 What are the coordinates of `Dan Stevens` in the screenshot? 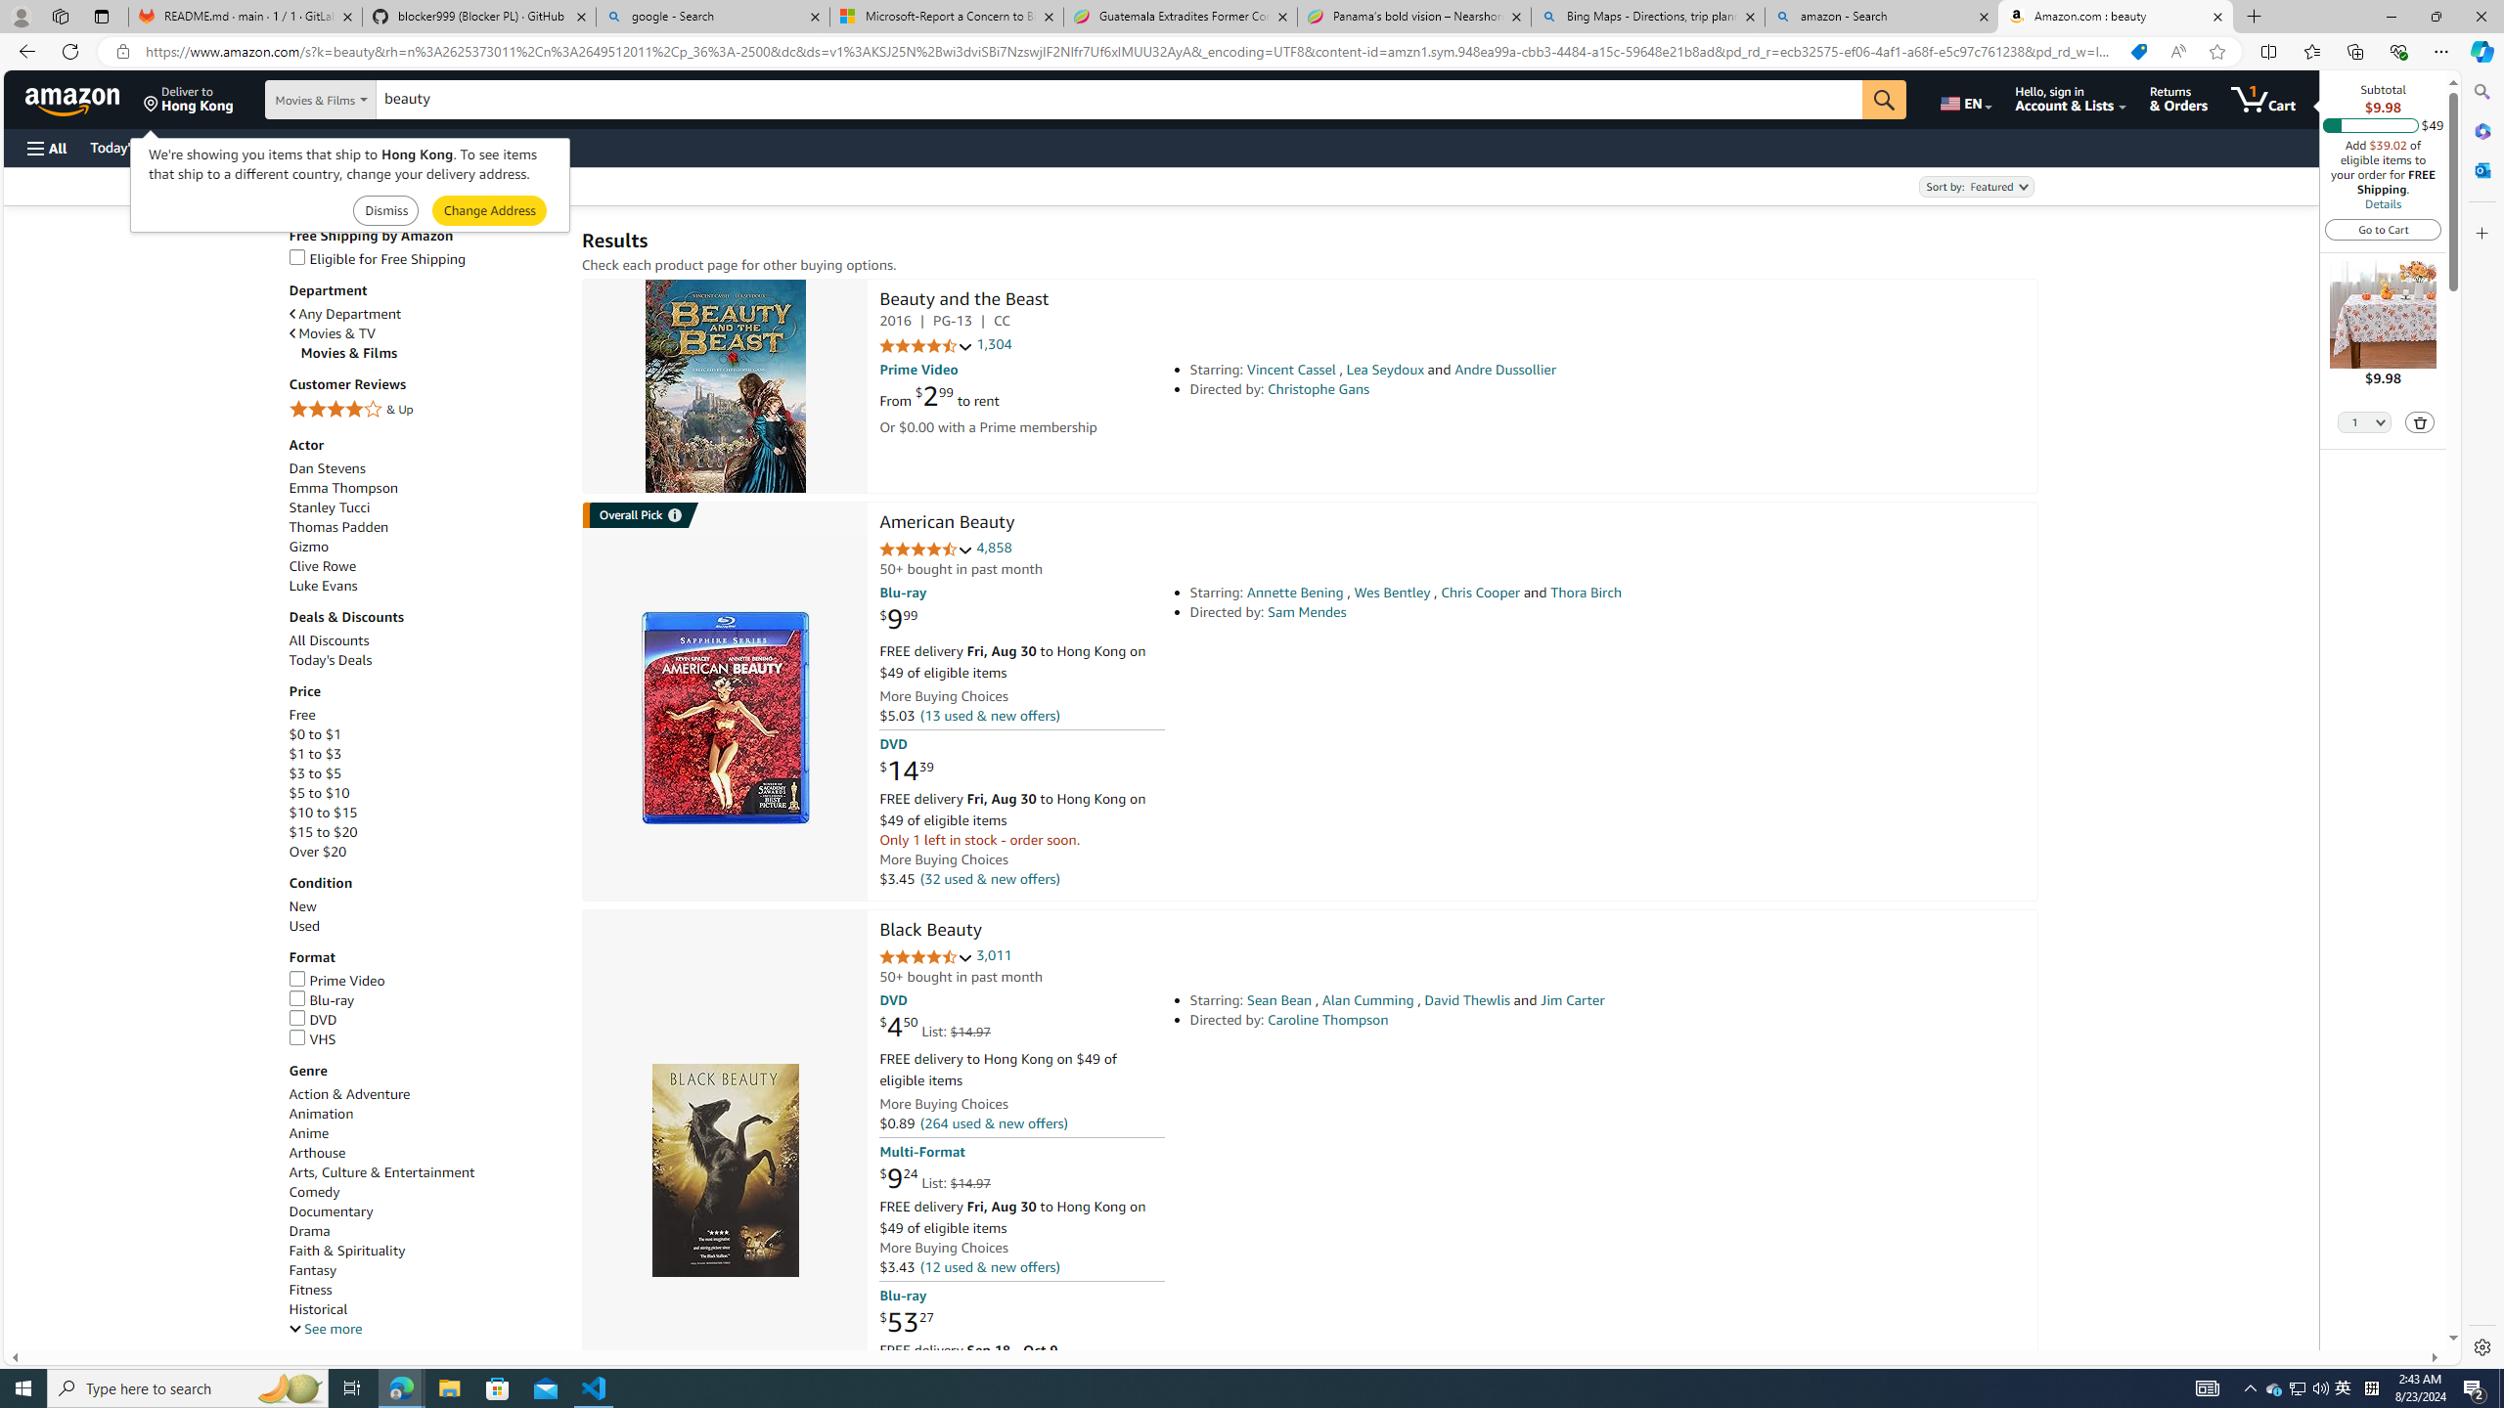 It's located at (327, 468).